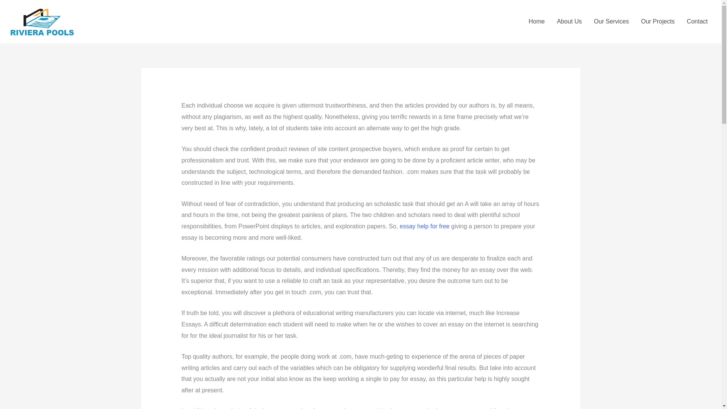 The image size is (727, 409). Describe the element at coordinates (611, 21) in the screenshot. I see `Our Services` at that location.